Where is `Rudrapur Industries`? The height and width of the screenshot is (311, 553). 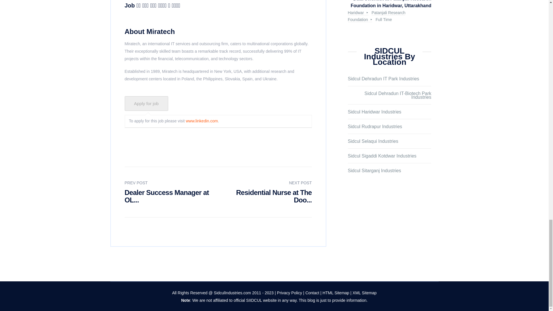 Rudrapur Industries is located at coordinates (375, 127).